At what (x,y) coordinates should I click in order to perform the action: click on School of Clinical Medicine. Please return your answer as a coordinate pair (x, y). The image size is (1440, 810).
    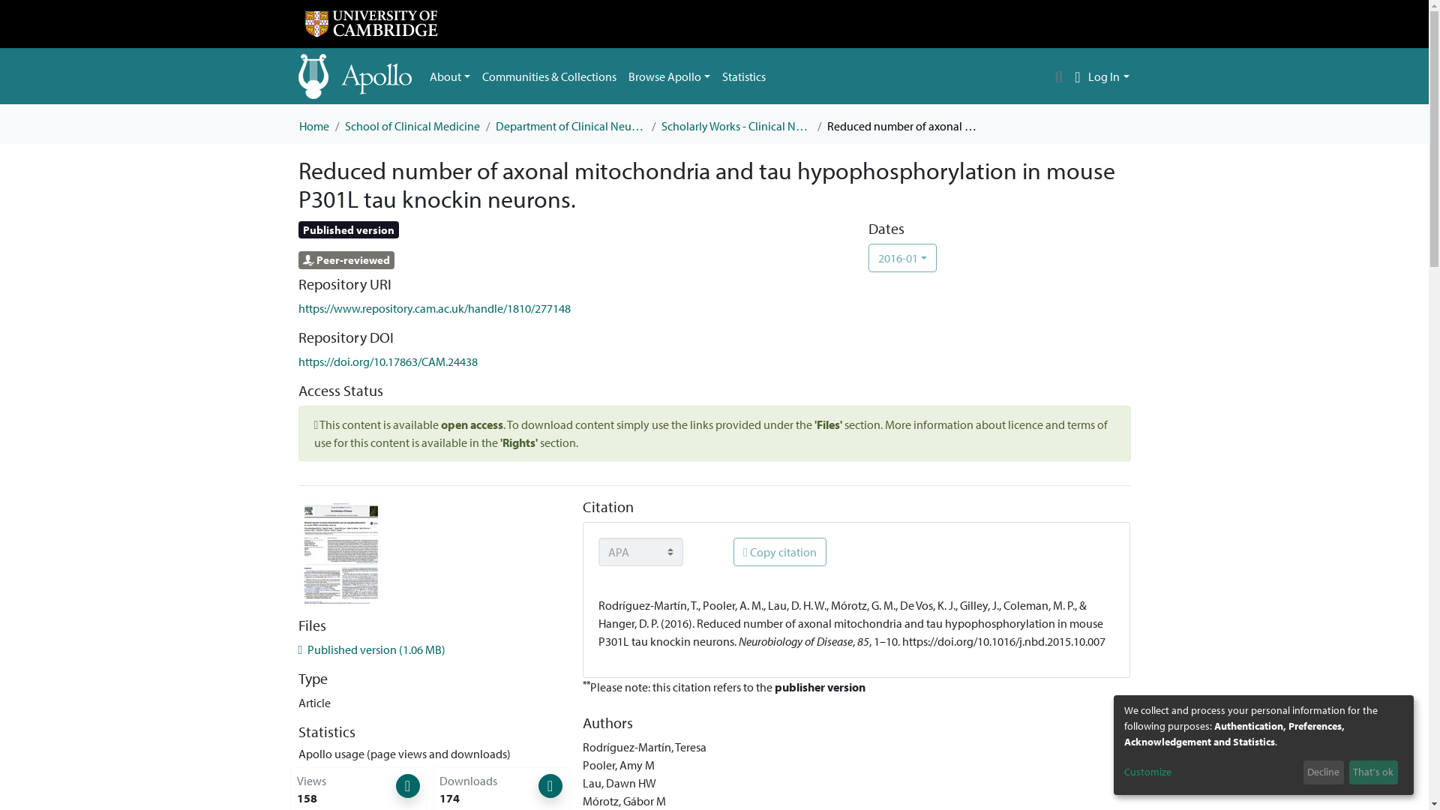
    Looking at the image, I should click on (412, 126).